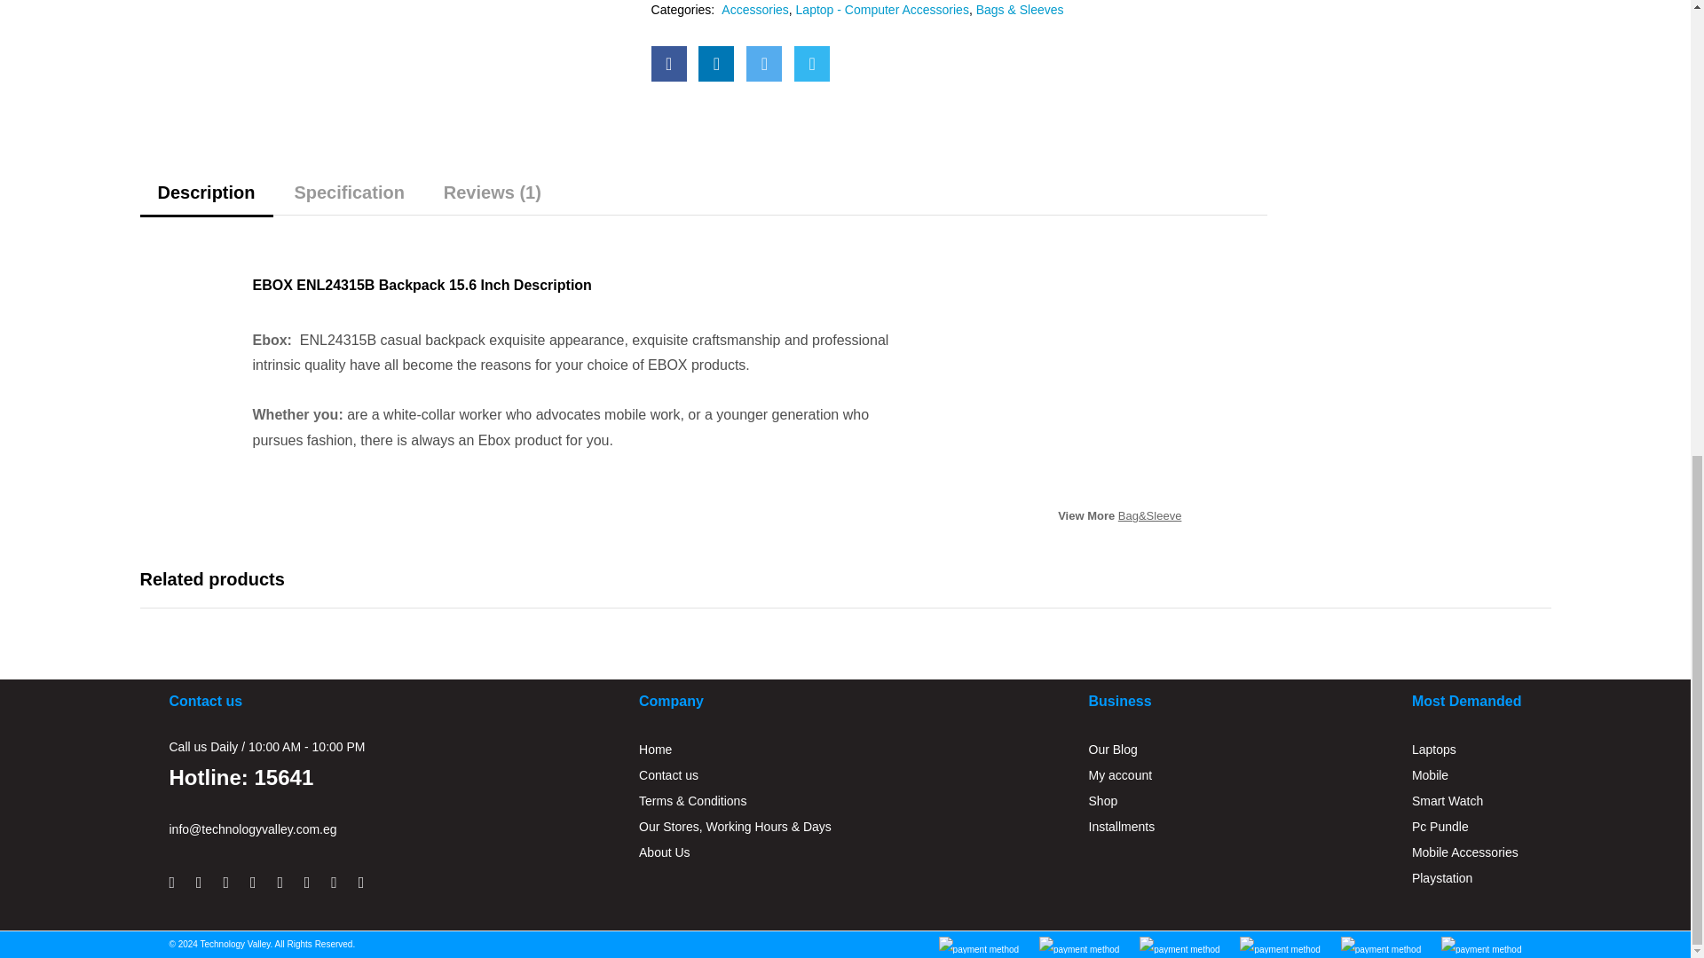  What do you see at coordinates (669, 775) in the screenshot?
I see `Contact us` at bounding box center [669, 775].